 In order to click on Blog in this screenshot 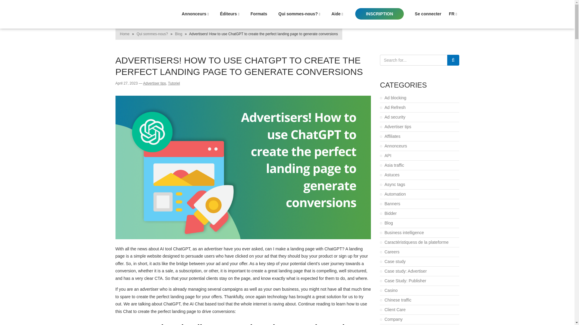, I will do `click(179, 34)`.